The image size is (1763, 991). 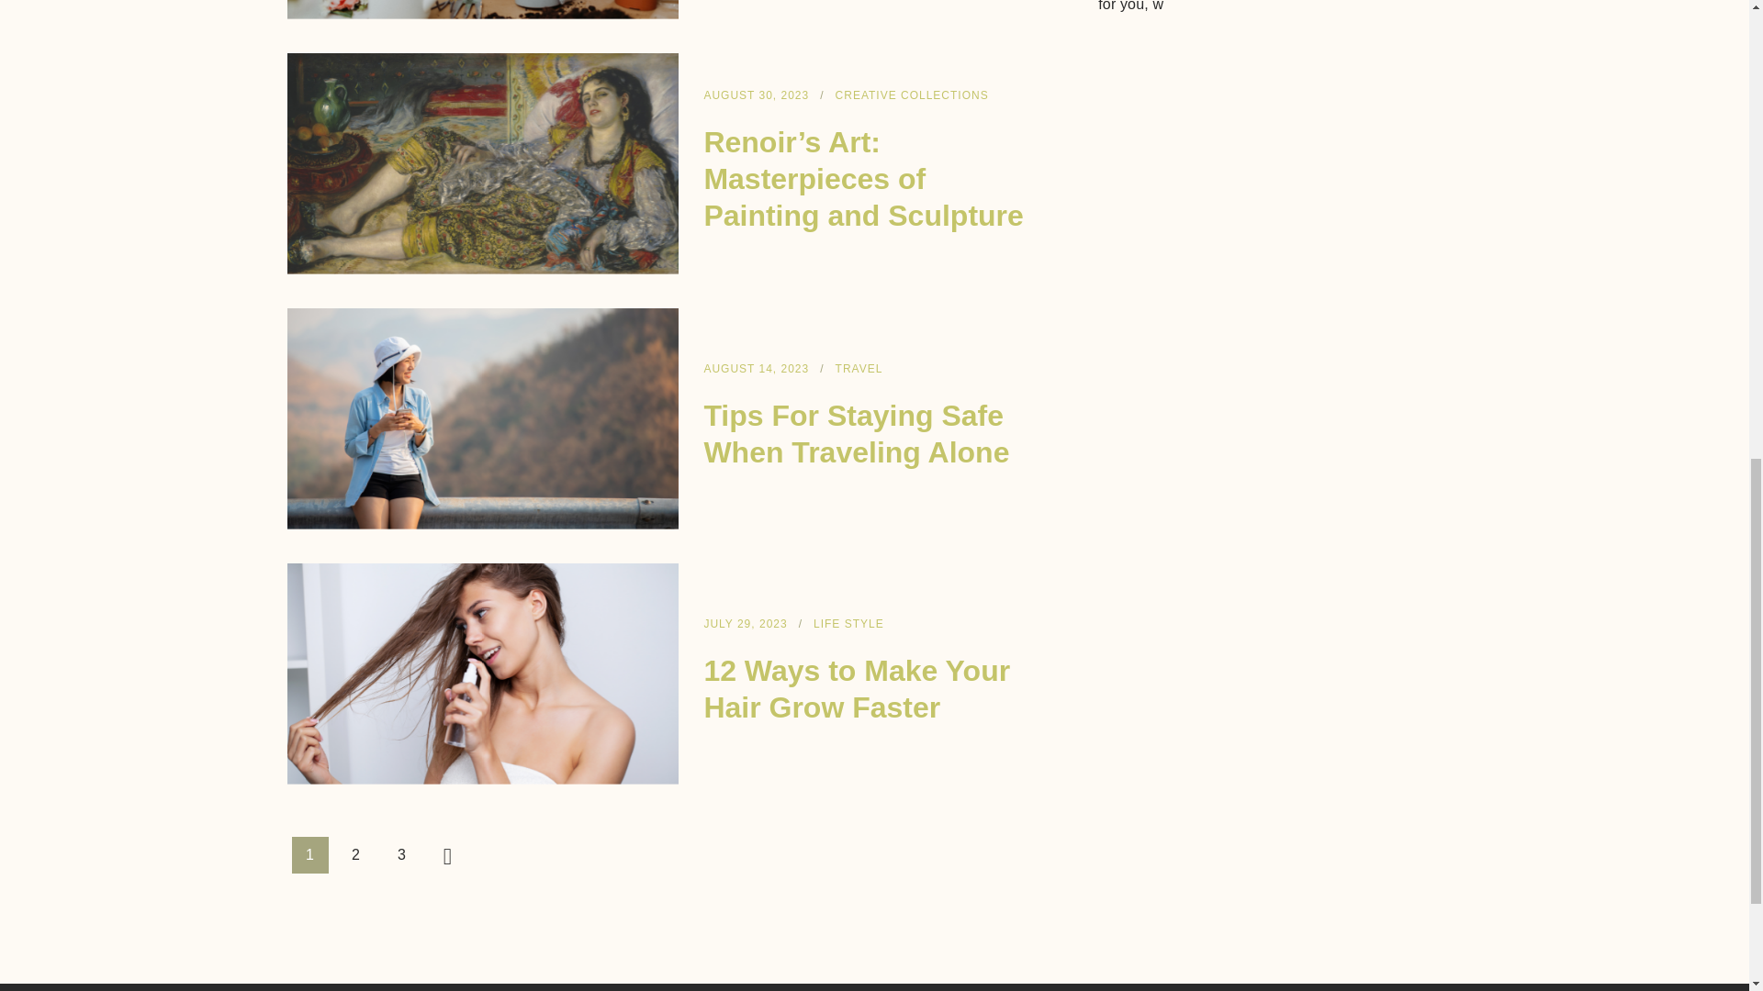 What do you see at coordinates (402, 854) in the screenshot?
I see `3` at bounding box center [402, 854].